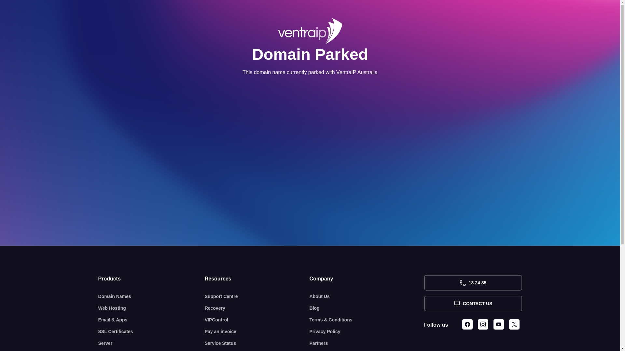  Describe the element at coordinates (152, 308) in the screenshot. I see `Web Hosting` at that location.